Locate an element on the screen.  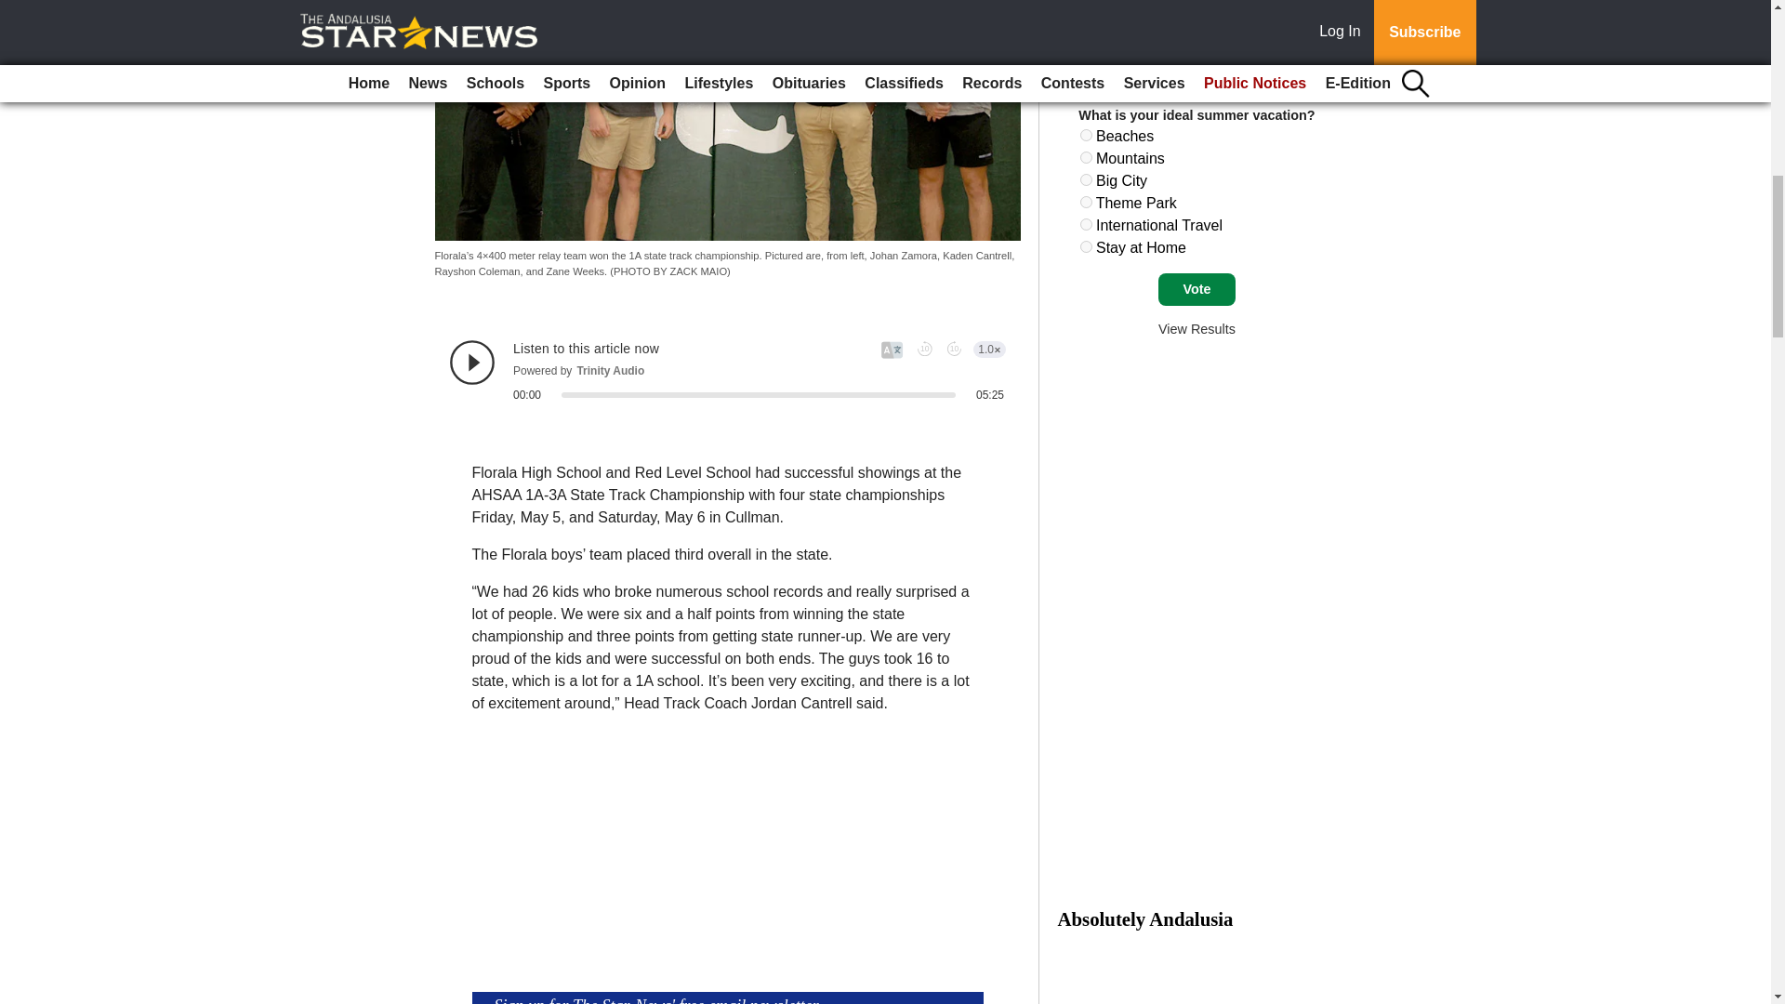
749 is located at coordinates (1086, 247).